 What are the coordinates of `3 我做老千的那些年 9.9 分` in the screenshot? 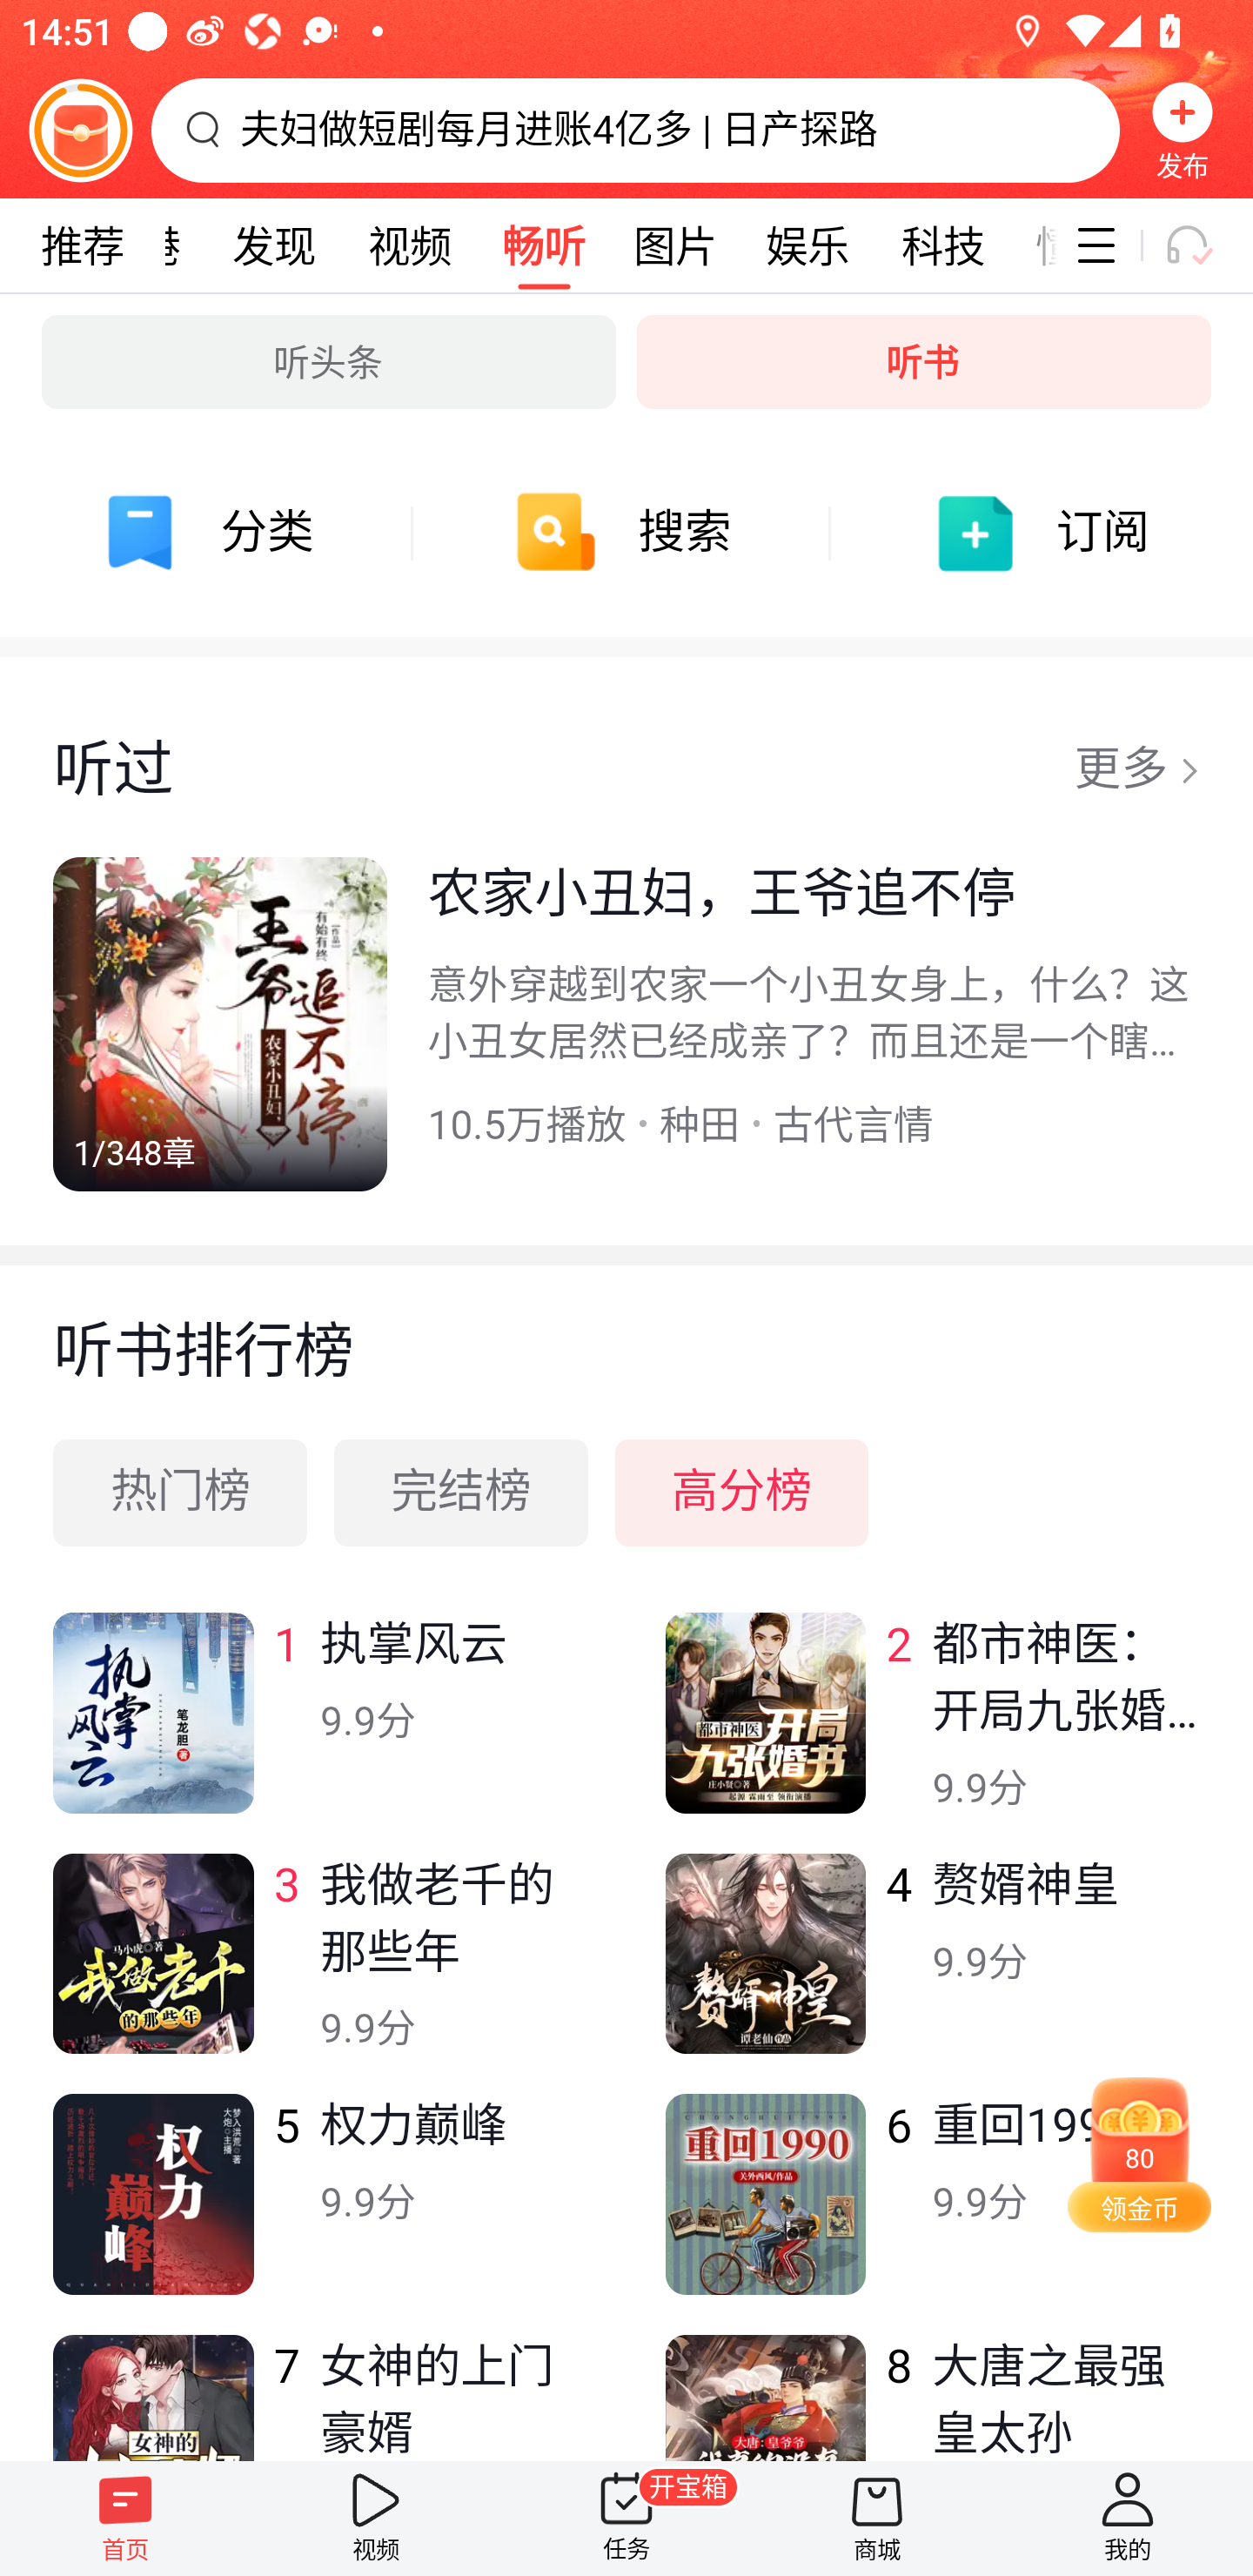 It's located at (321, 1974).